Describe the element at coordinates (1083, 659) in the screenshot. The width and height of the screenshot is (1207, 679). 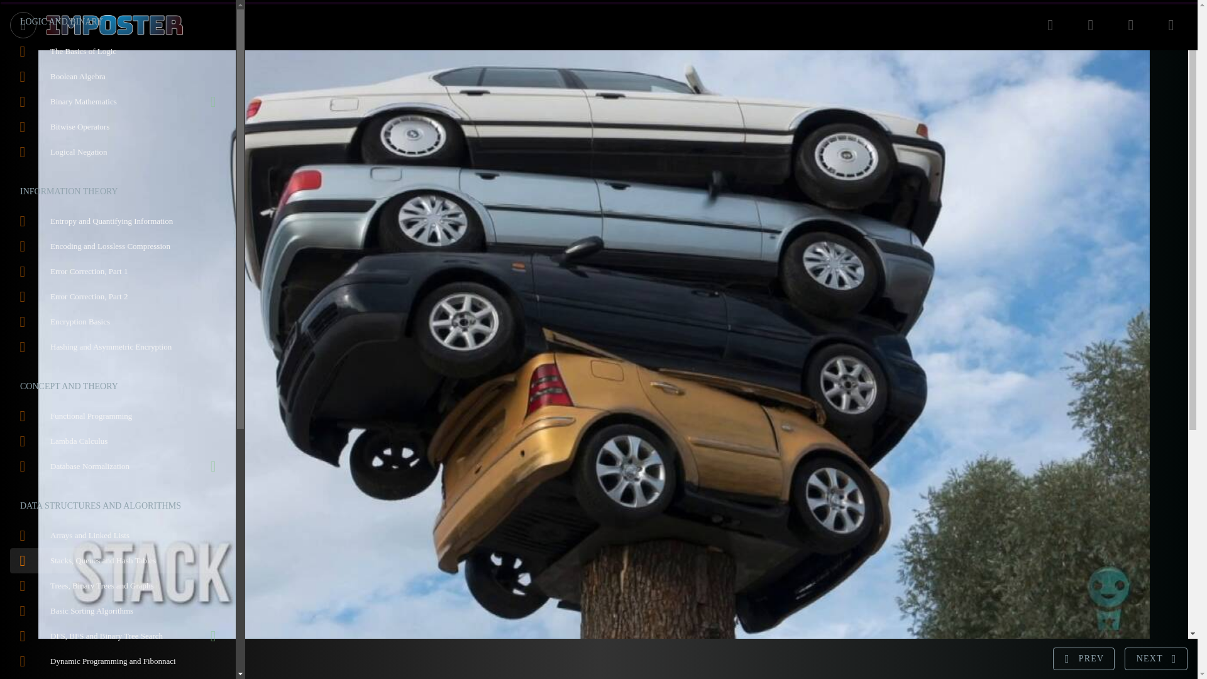
I see `PREV` at that location.